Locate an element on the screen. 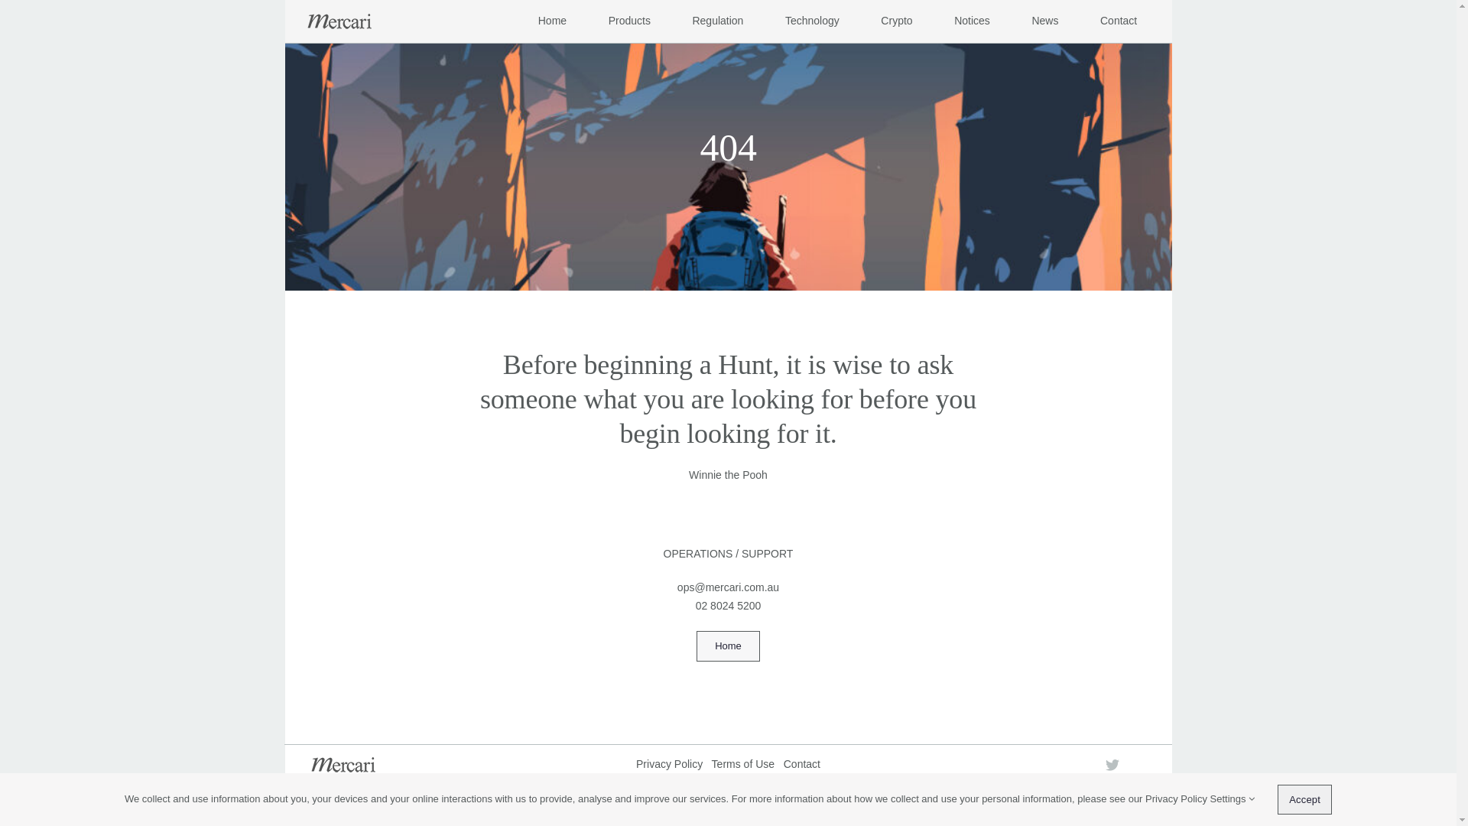 Image resolution: width=1468 pixels, height=826 pixels. Privacy Policy is located at coordinates (670, 764).